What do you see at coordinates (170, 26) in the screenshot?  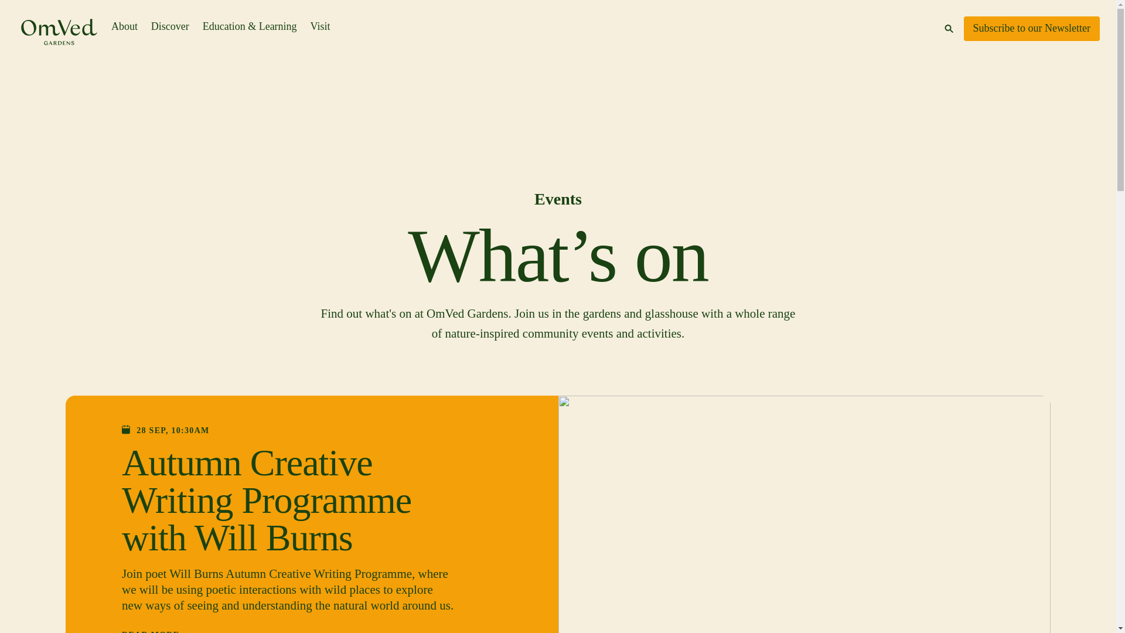 I see `Discover` at bounding box center [170, 26].